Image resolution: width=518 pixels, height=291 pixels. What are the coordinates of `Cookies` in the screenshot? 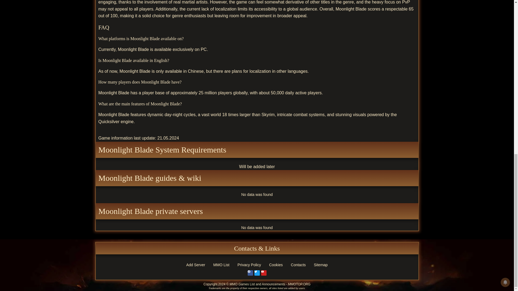 It's located at (276, 265).